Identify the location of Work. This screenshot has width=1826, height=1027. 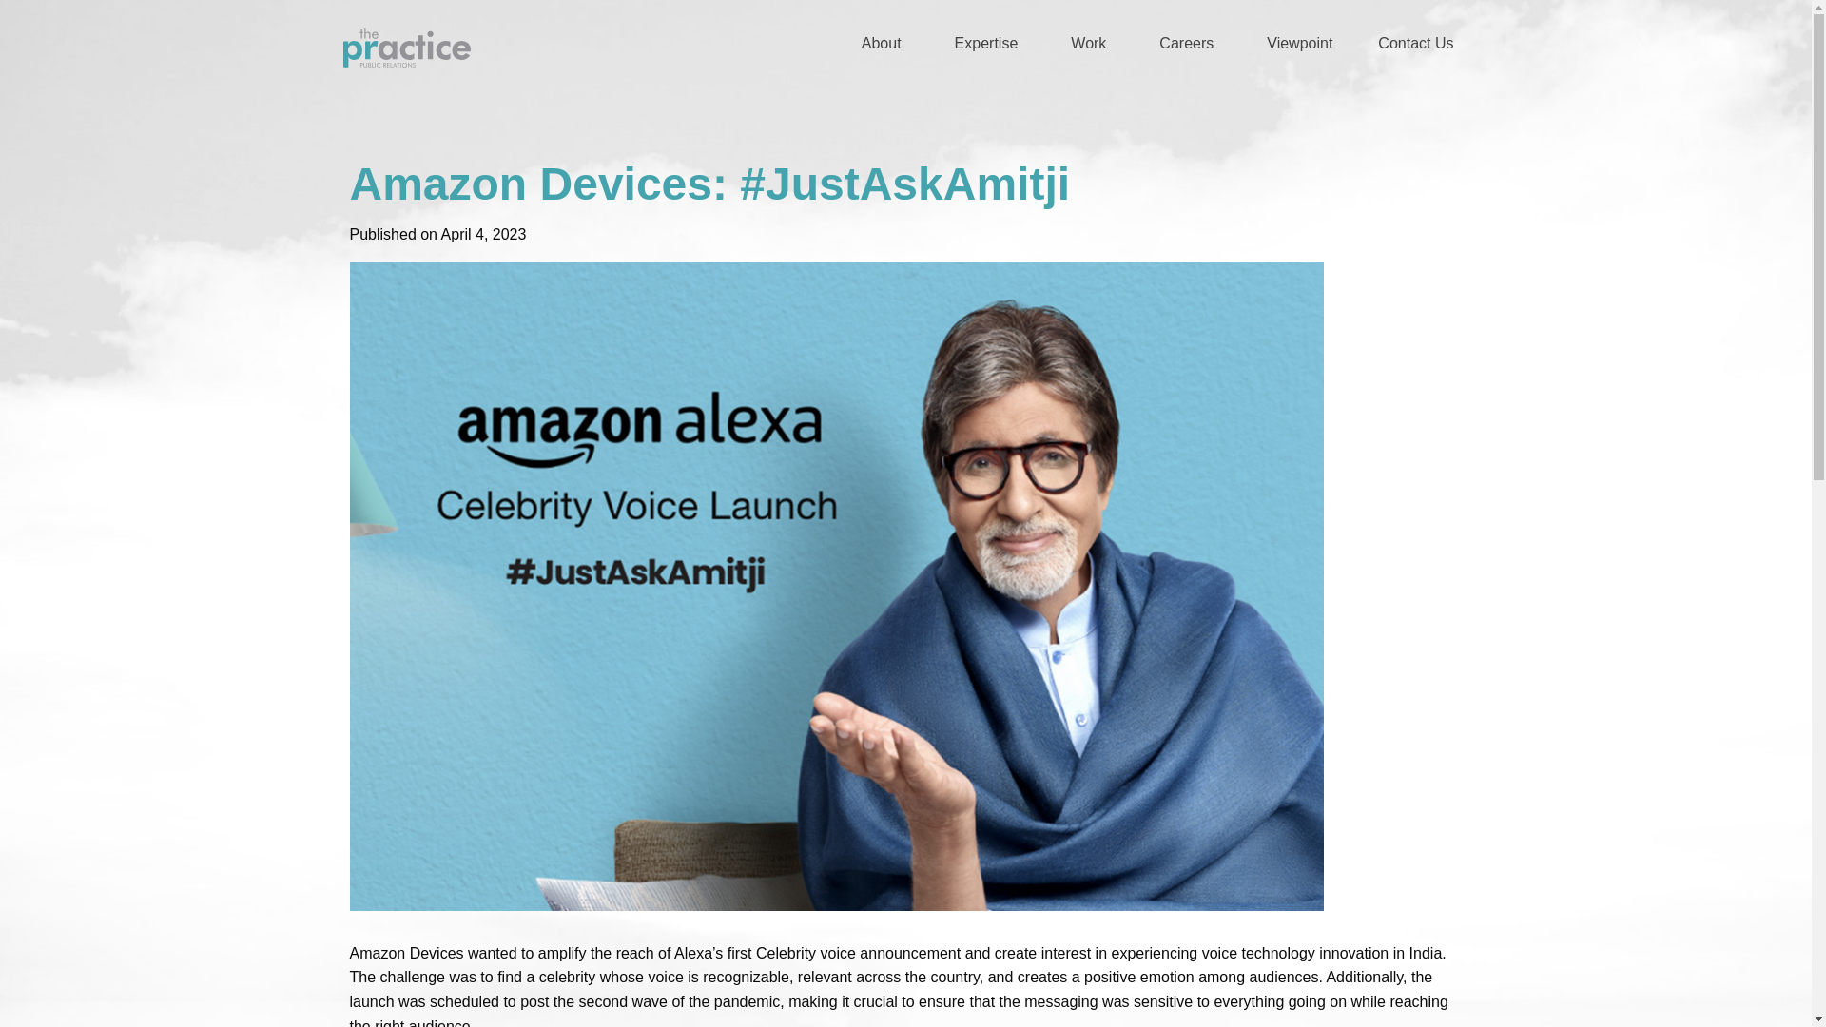
(1092, 48).